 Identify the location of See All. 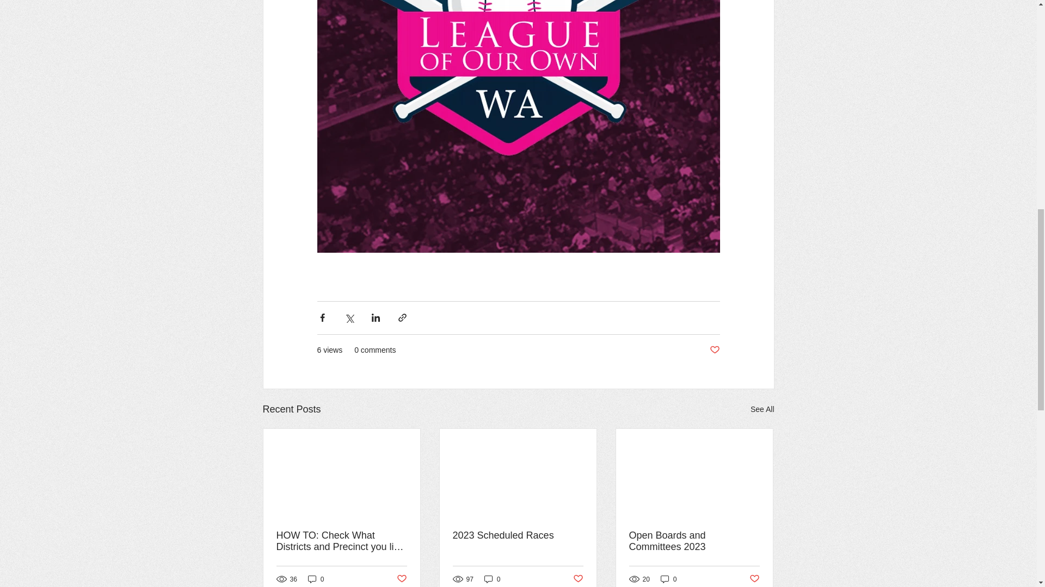
(762, 409).